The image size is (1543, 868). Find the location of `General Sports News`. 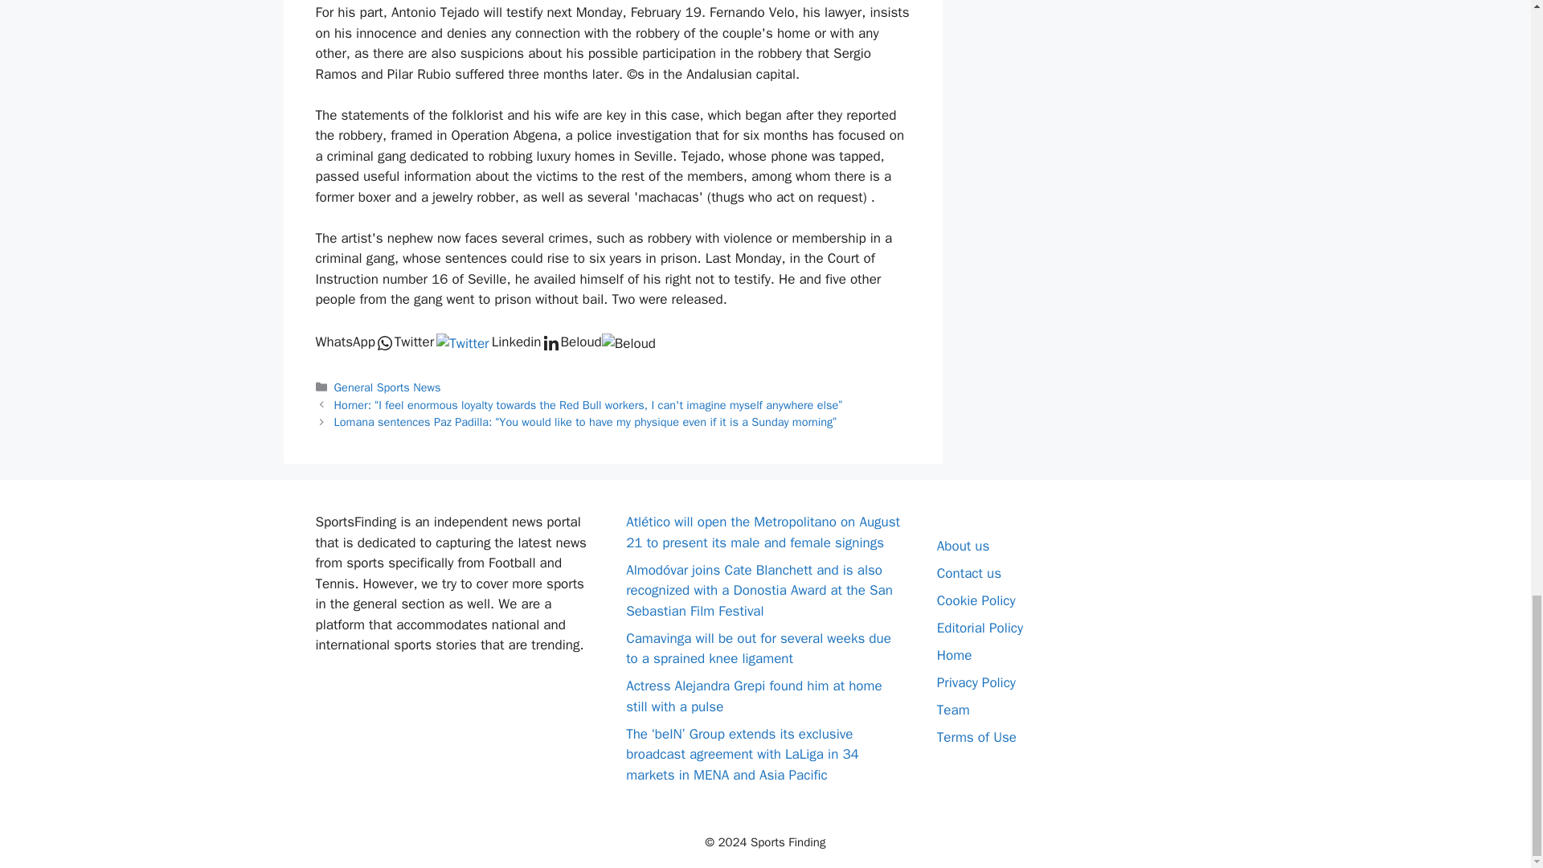

General Sports News is located at coordinates (387, 387).